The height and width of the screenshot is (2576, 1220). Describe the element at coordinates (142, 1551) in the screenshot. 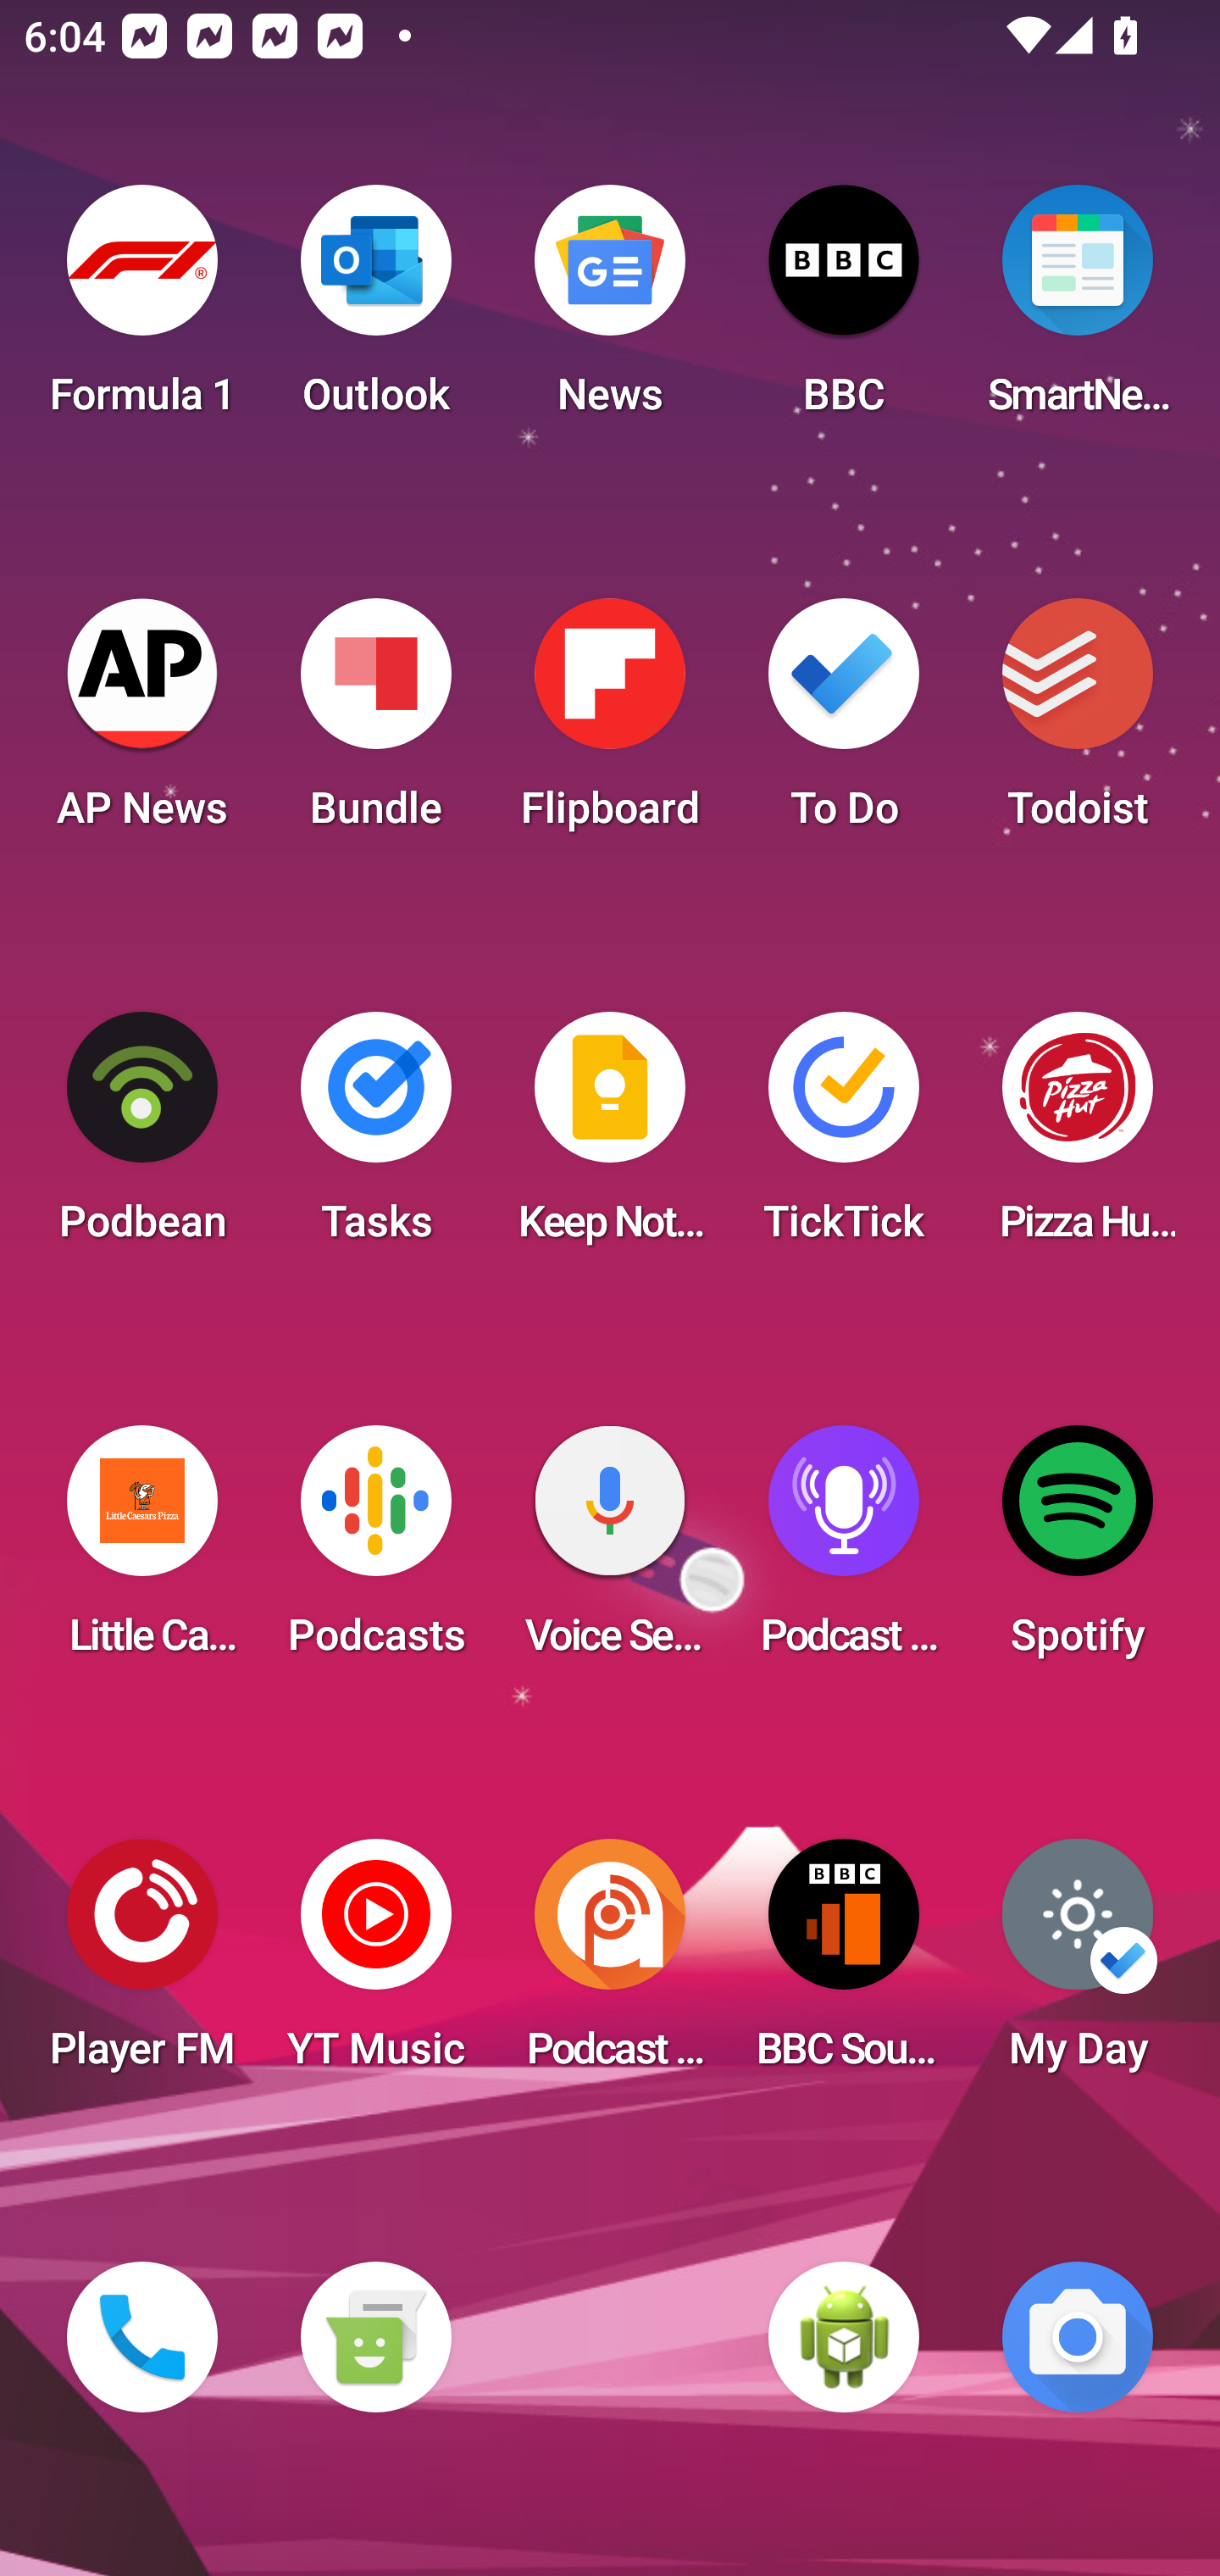

I see `Little Caesars Pizza` at that location.